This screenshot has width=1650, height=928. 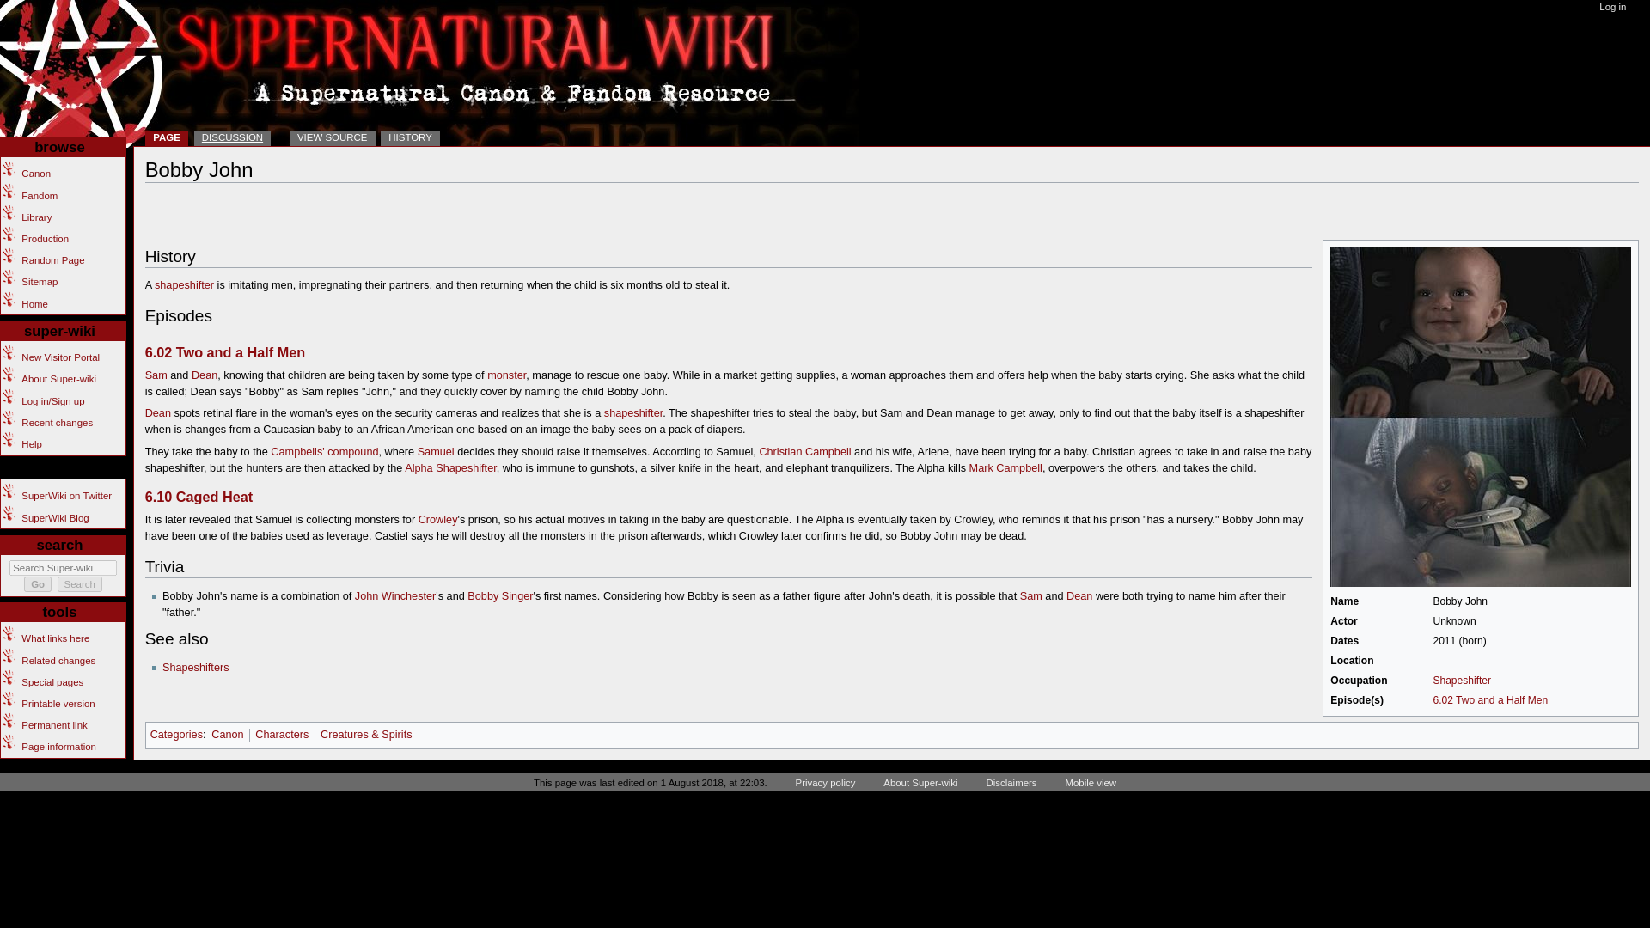 I want to click on Campbell Compound, so click(x=352, y=452).